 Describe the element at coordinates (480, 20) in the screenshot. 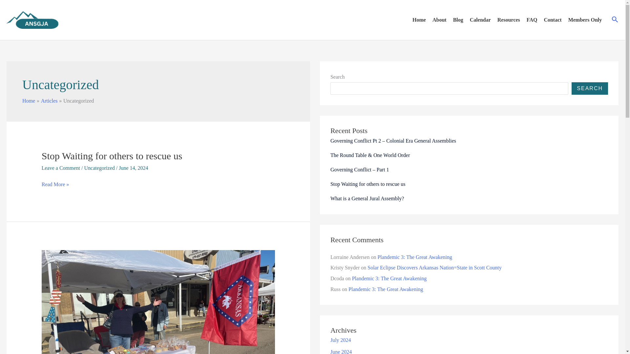

I see `Calendar` at that location.